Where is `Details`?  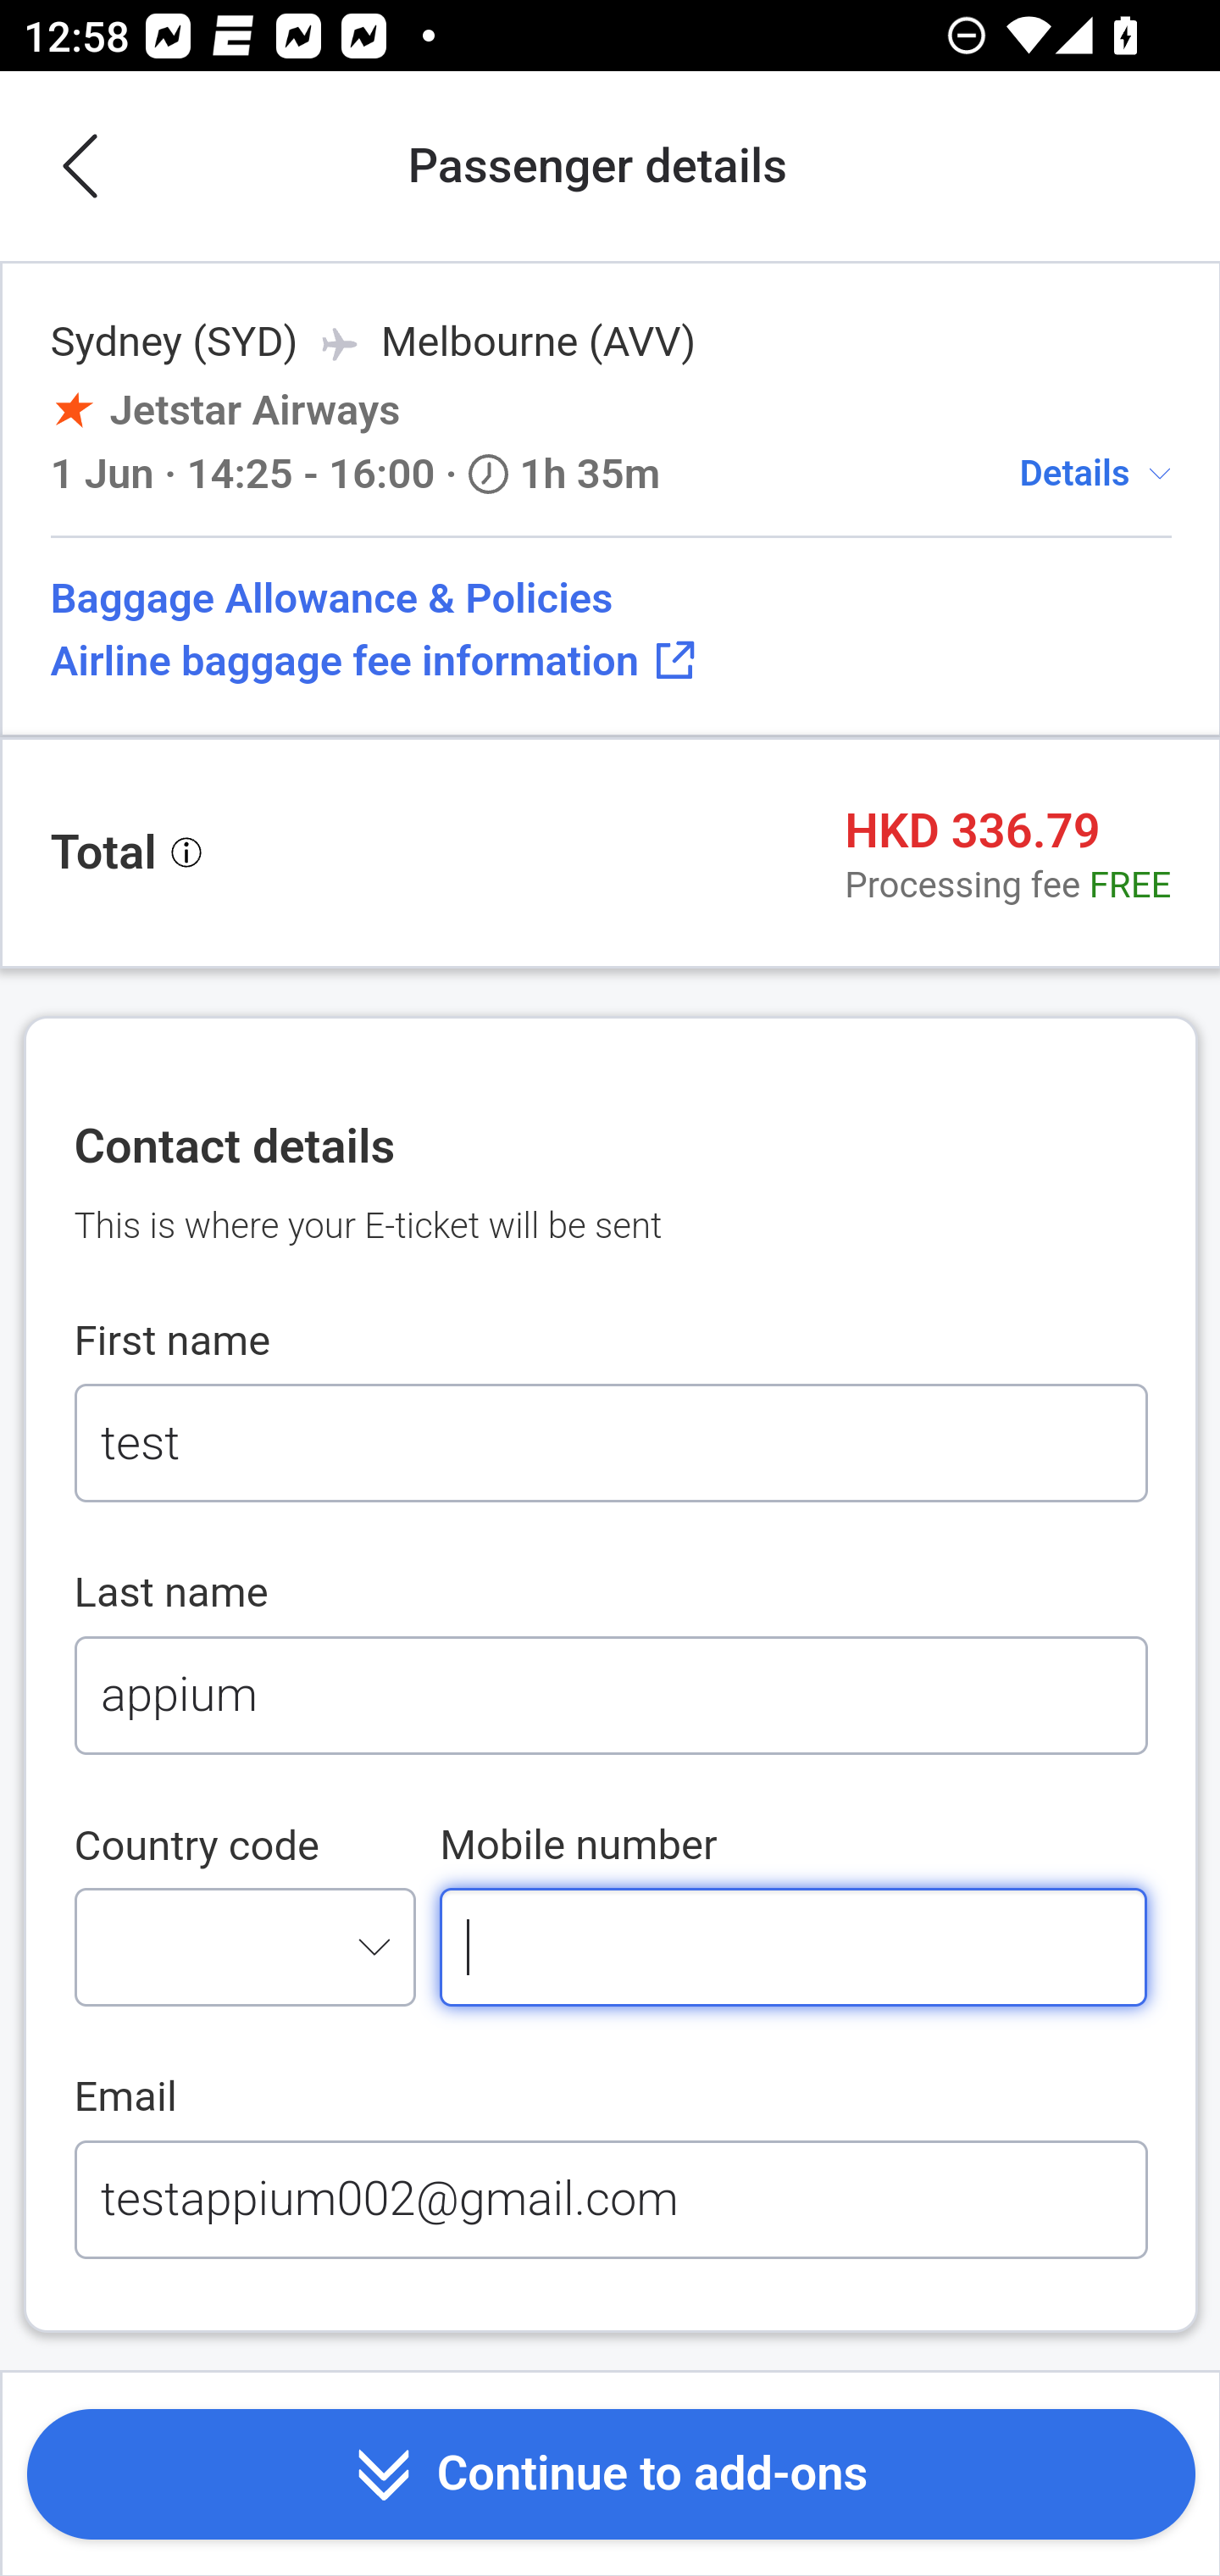
Details is located at coordinates (1074, 472).